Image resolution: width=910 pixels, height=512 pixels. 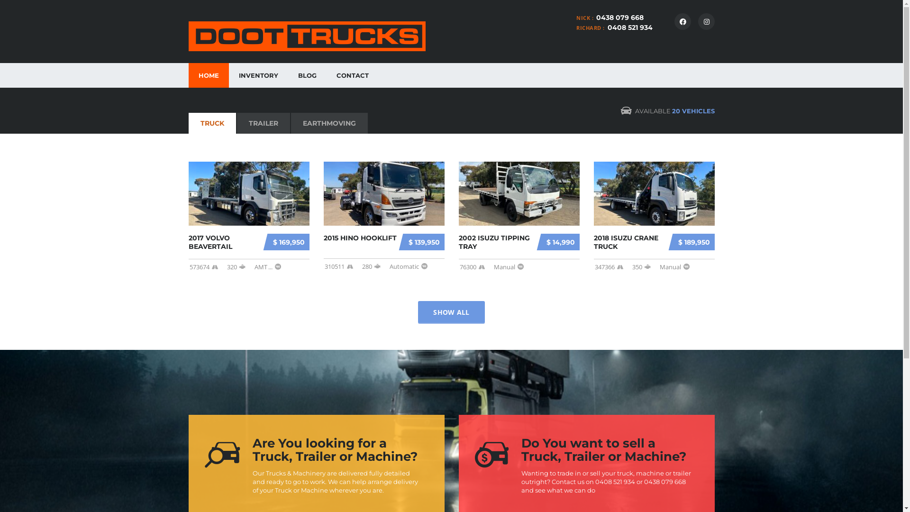 I want to click on TRAILER, so click(x=264, y=123).